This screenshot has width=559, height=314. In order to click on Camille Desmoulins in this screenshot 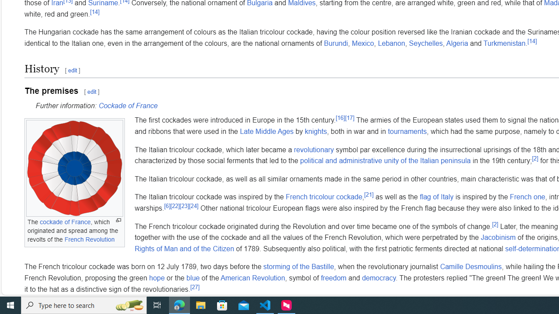, I will do `click(471, 267)`.